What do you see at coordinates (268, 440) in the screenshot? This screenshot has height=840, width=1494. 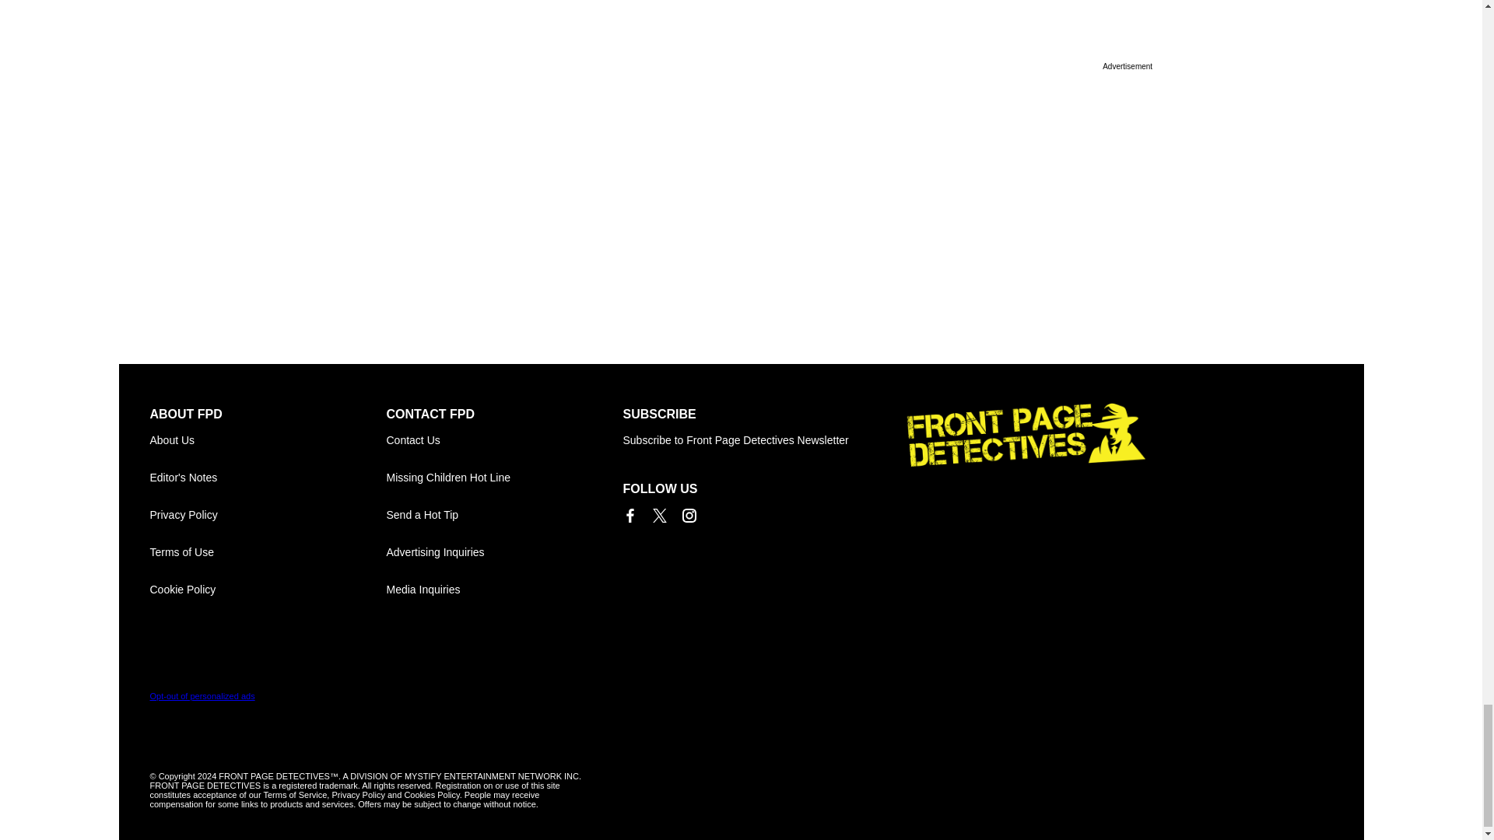 I see `About Front Page Detectives` at bounding box center [268, 440].